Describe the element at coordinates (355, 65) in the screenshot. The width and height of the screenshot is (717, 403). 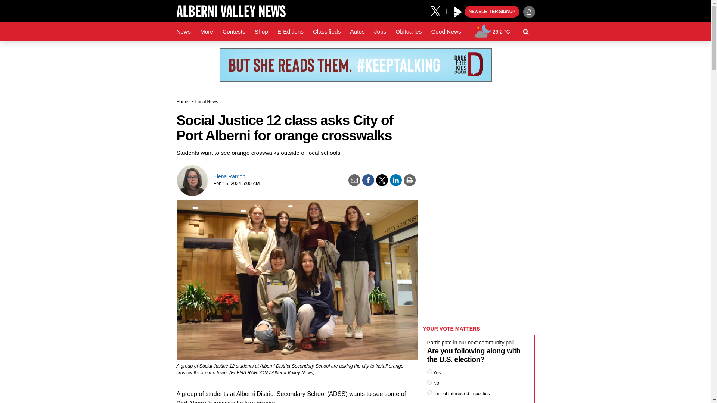
I see `3rd party ad content` at that location.